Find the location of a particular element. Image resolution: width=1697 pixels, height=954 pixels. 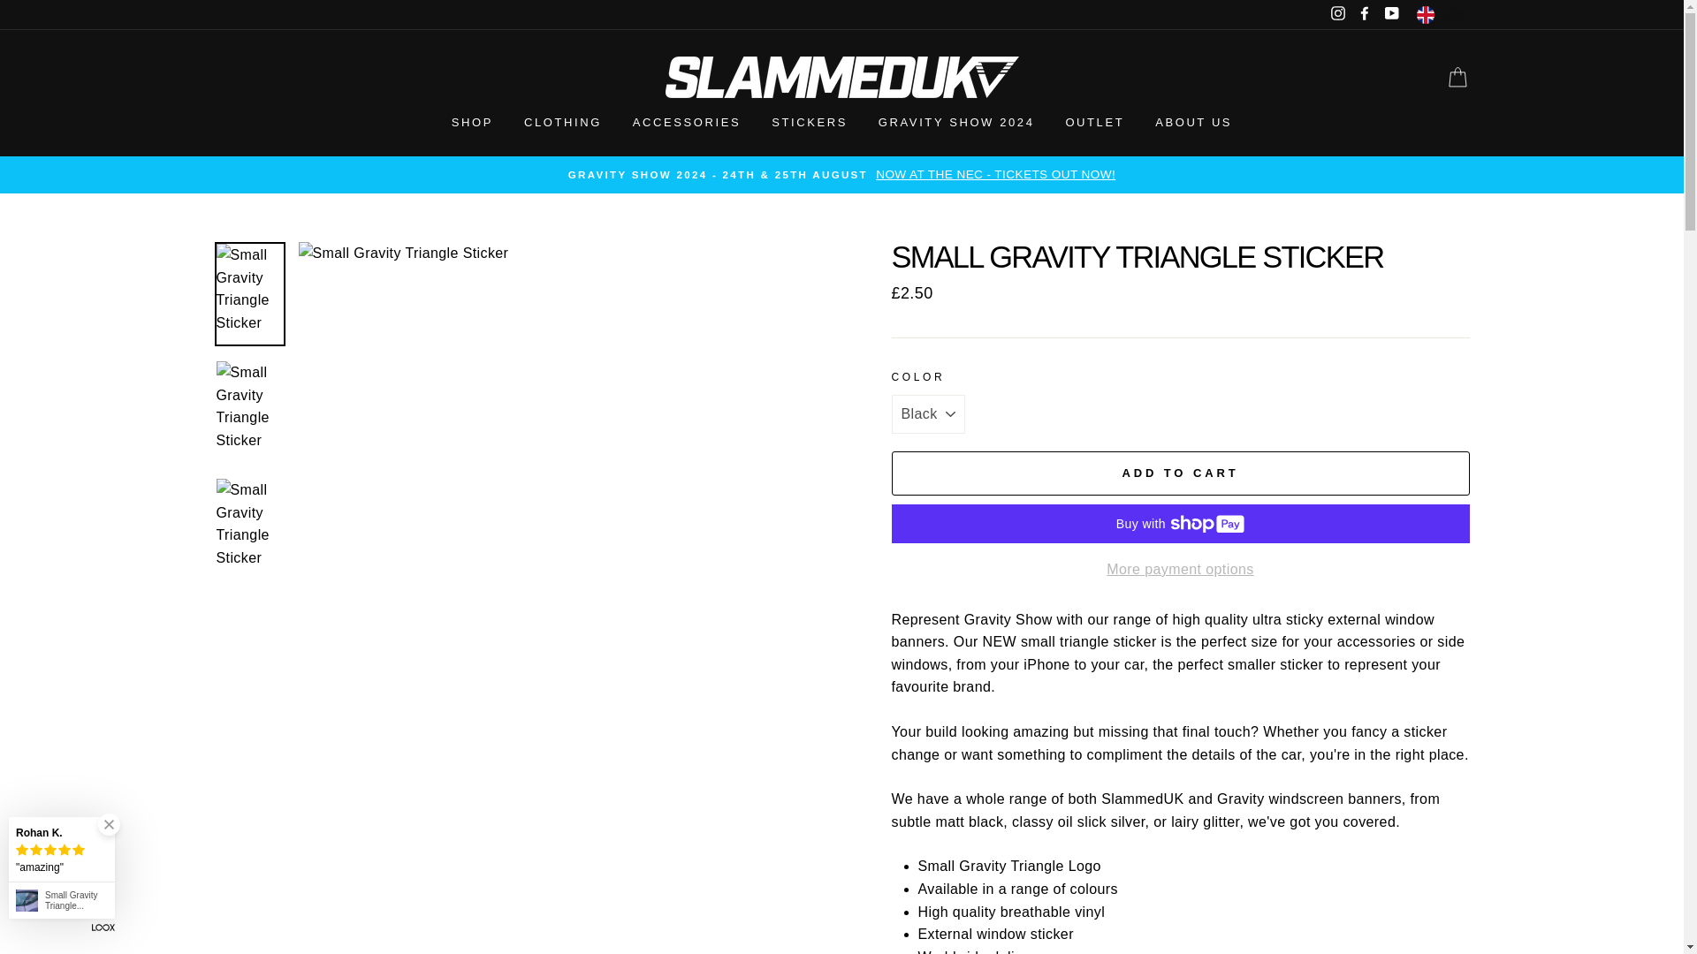

SEARCH is located at coordinates (214, 78).